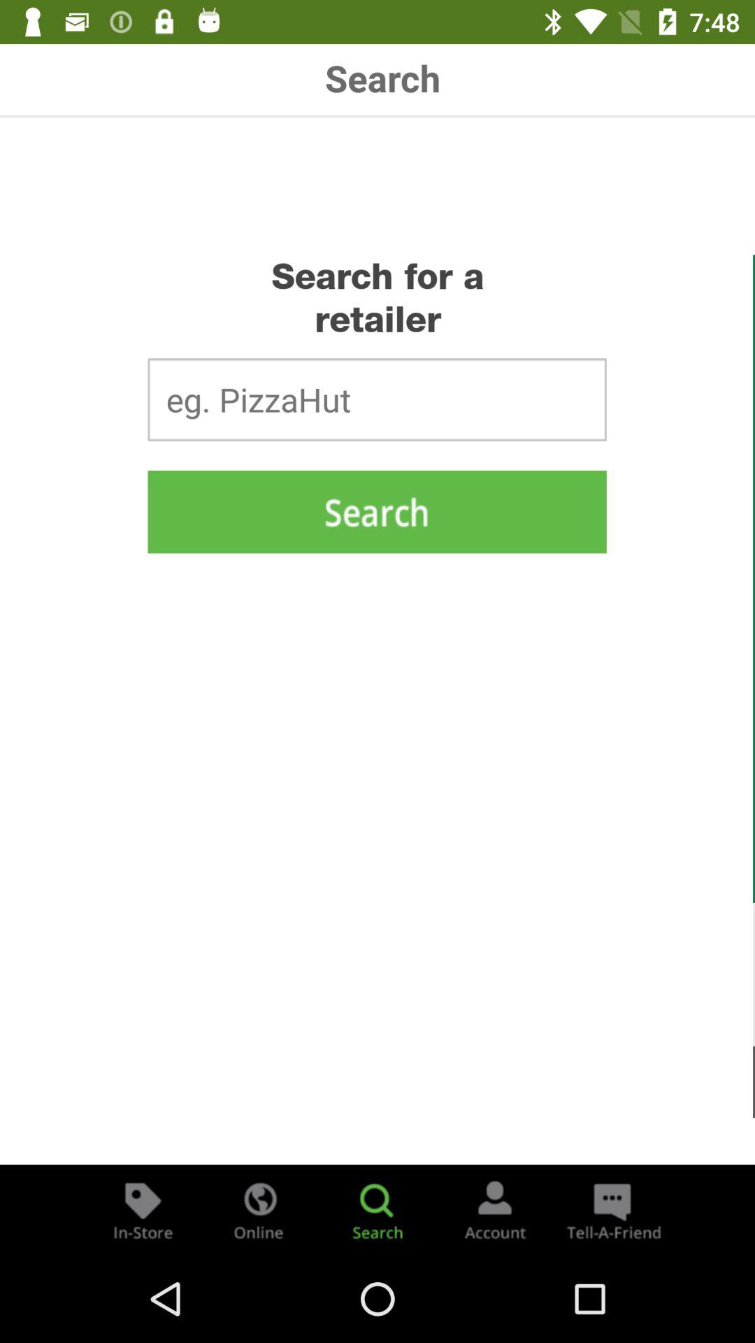  I want to click on select search option, so click(377, 1210).